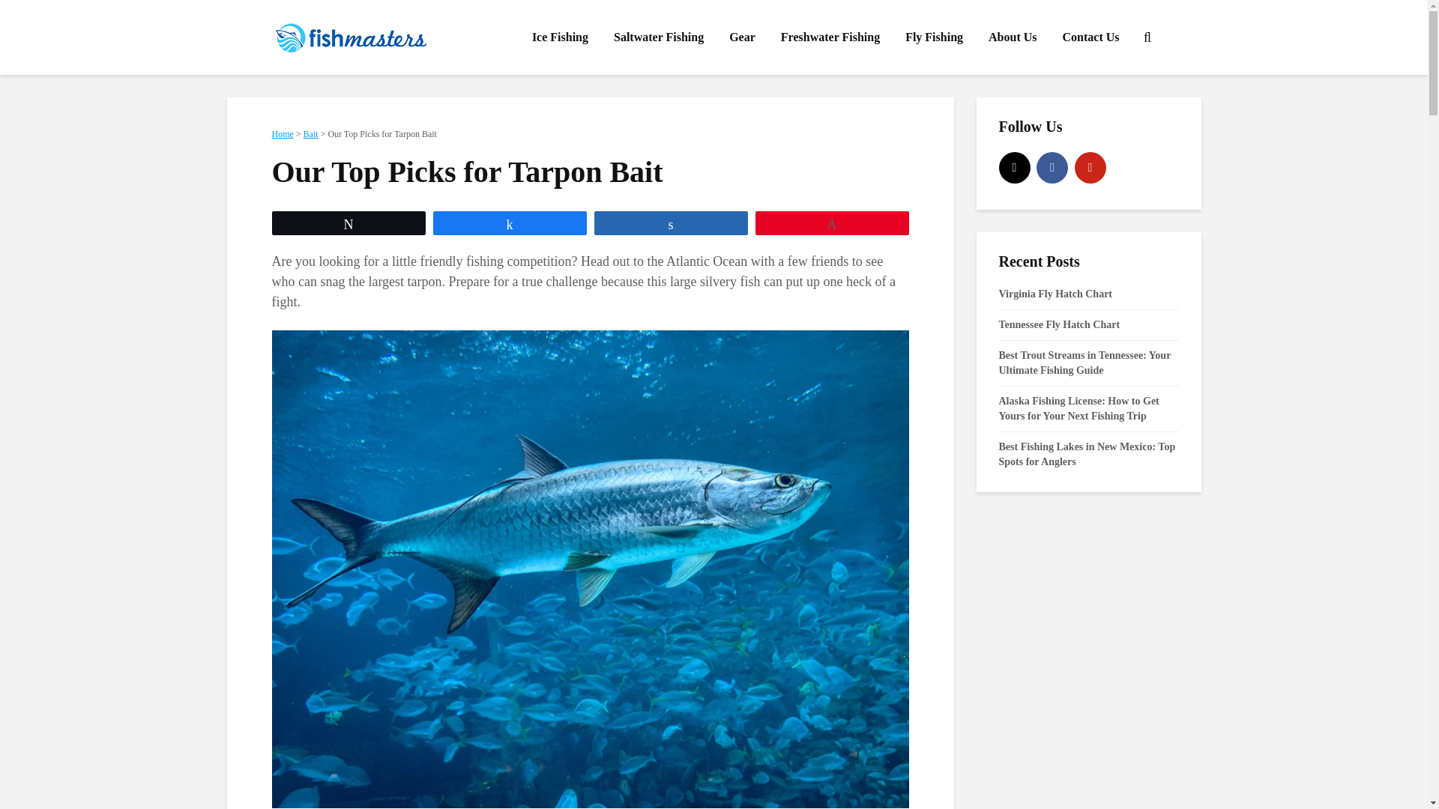 This screenshot has height=809, width=1439. Describe the element at coordinates (742, 37) in the screenshot. I see `Gear` at that location.